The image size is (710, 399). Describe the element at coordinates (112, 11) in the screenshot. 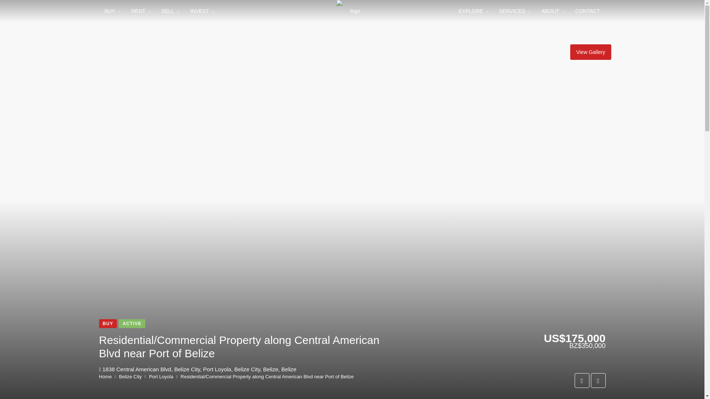

I see `BUY` at that location.